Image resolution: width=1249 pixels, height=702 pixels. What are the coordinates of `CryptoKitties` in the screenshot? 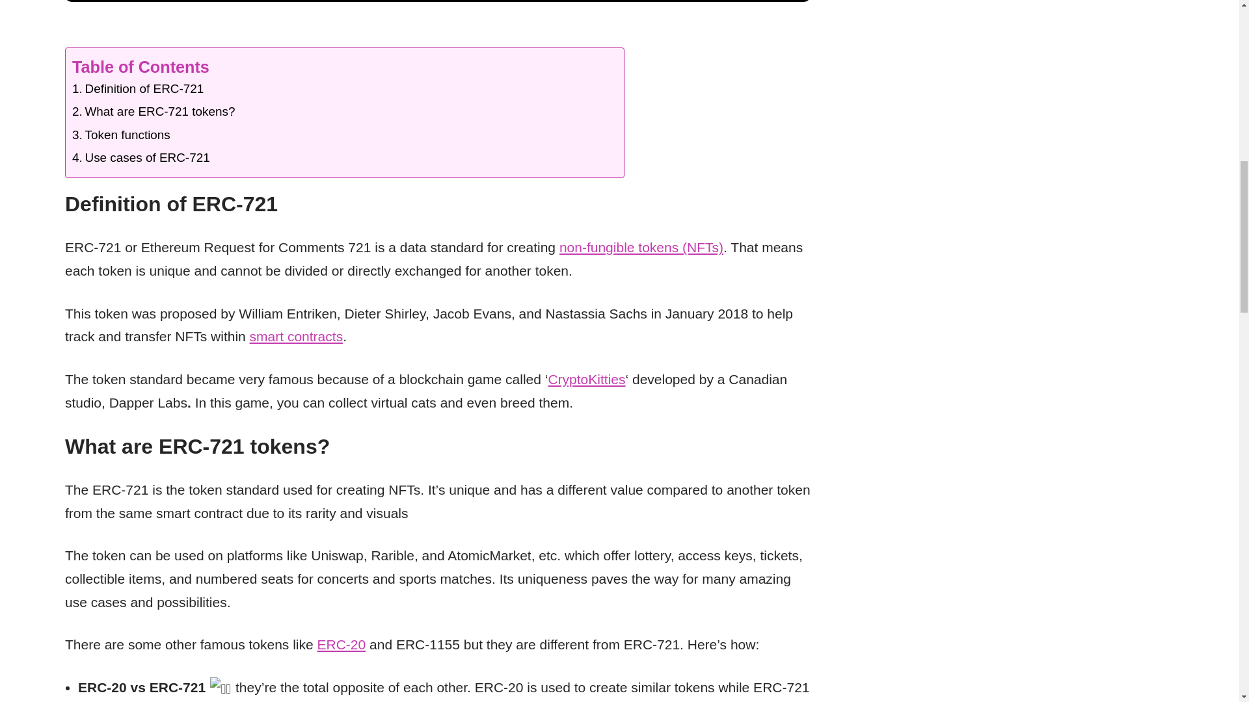 It's located at (587, 380).